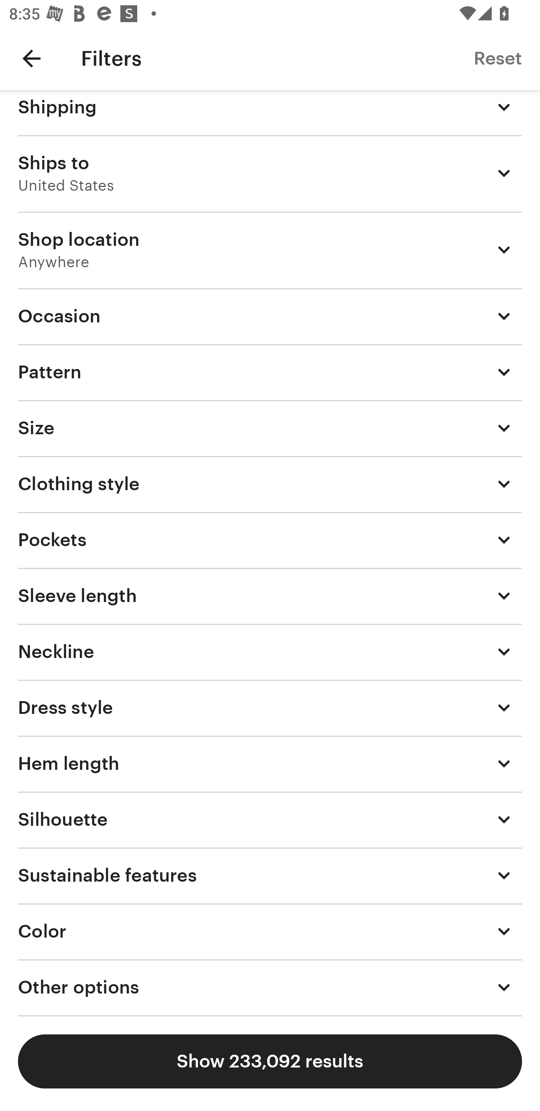 This screenshot has width=540, height=1111. Describe the element at coordinates (270, 316) in the screenshot. I see `Occasion` at that location.